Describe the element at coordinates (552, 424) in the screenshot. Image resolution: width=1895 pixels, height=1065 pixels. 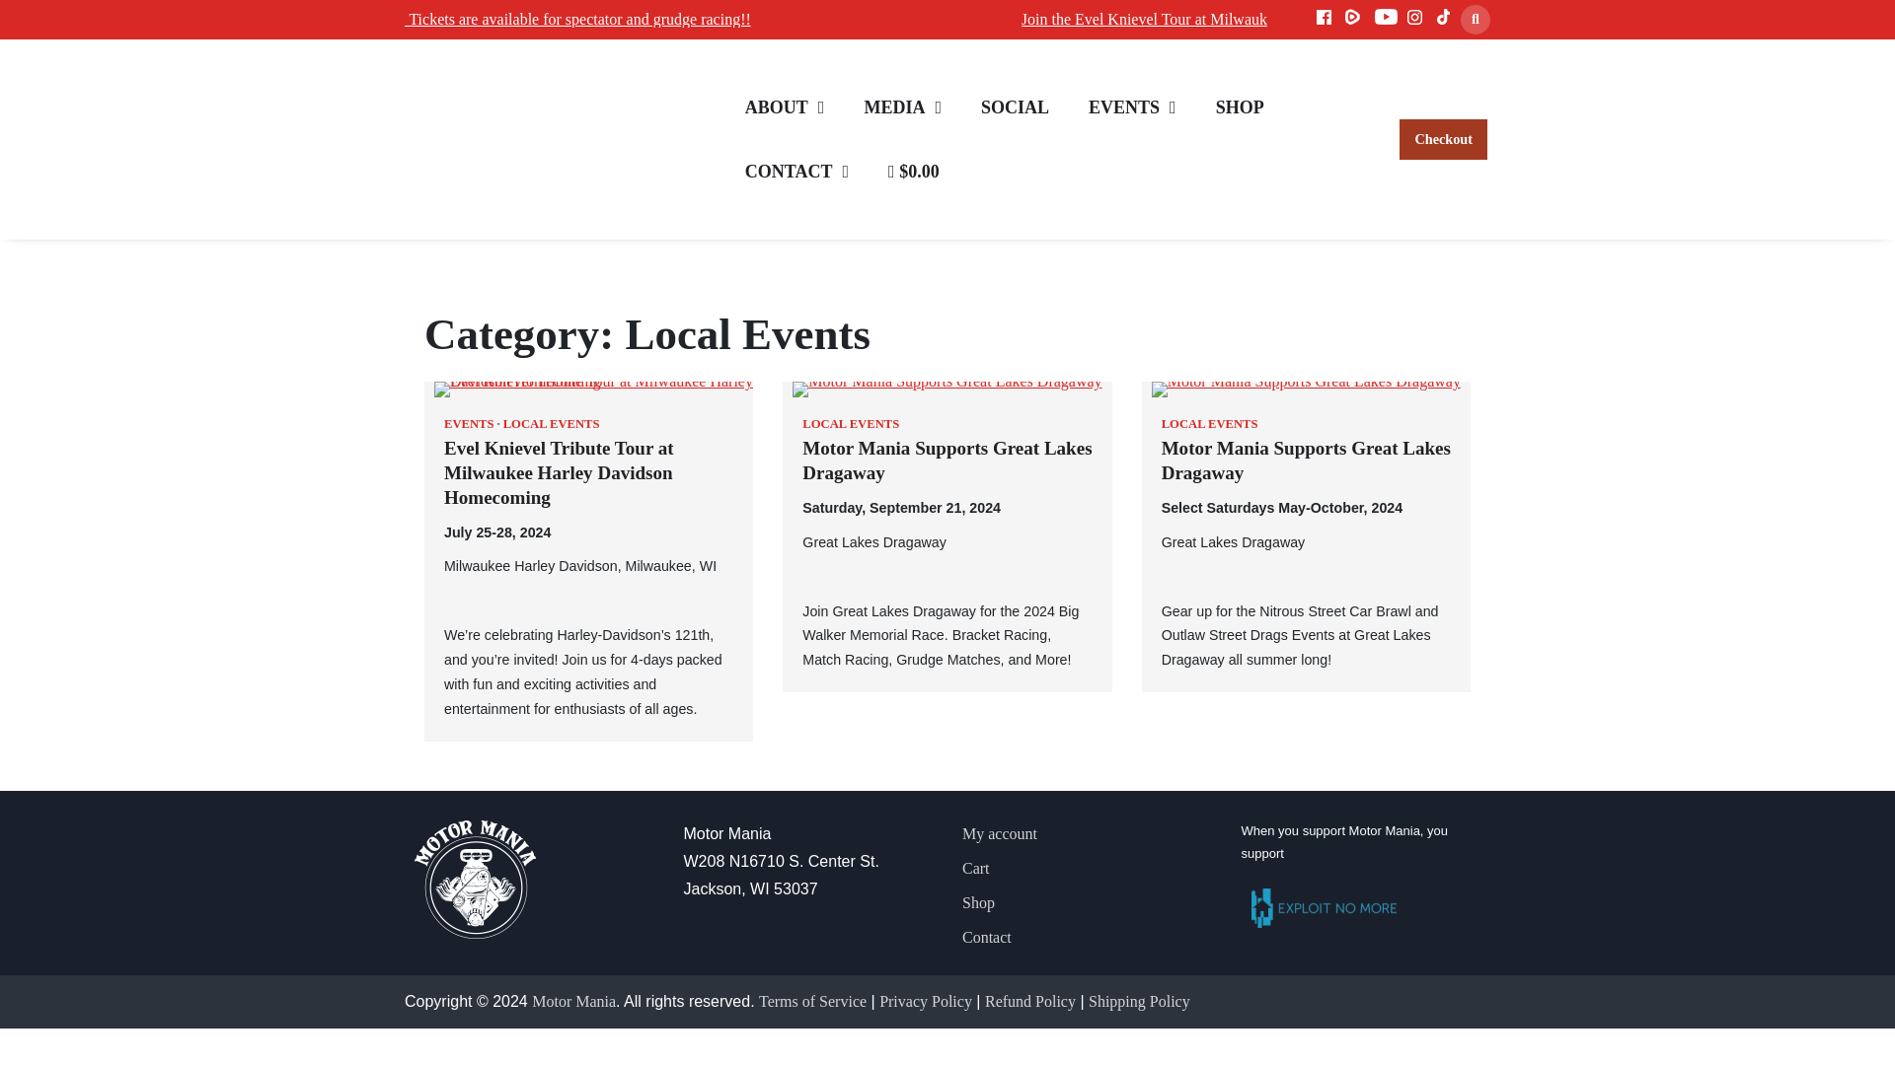
I see `LOCAL EVENTS` at that location.